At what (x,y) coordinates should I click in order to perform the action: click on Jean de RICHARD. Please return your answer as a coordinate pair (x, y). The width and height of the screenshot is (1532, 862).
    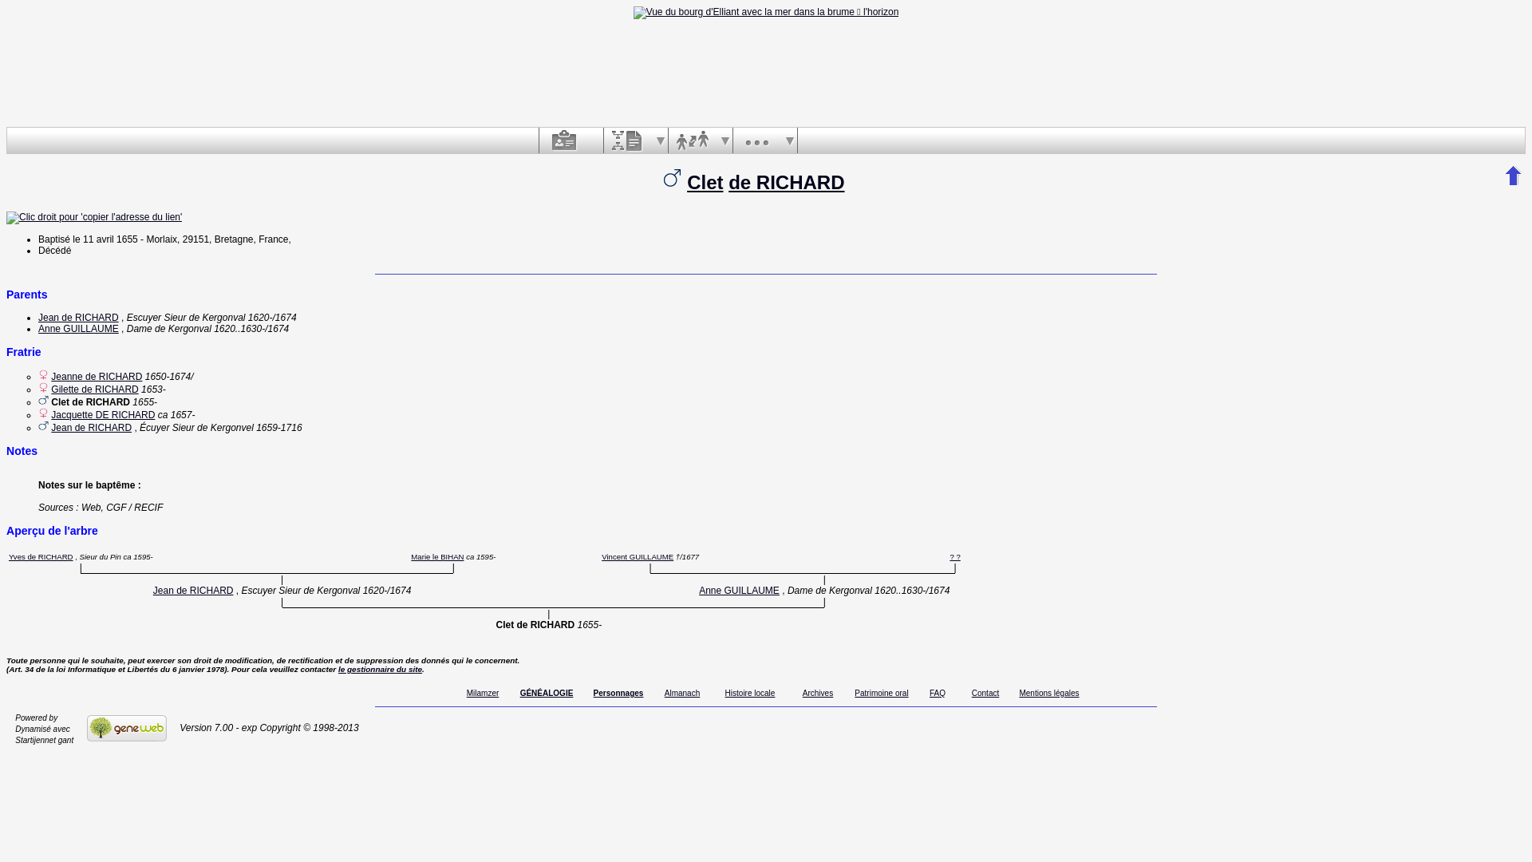
    Looking at the image, I should click on (193, 591).